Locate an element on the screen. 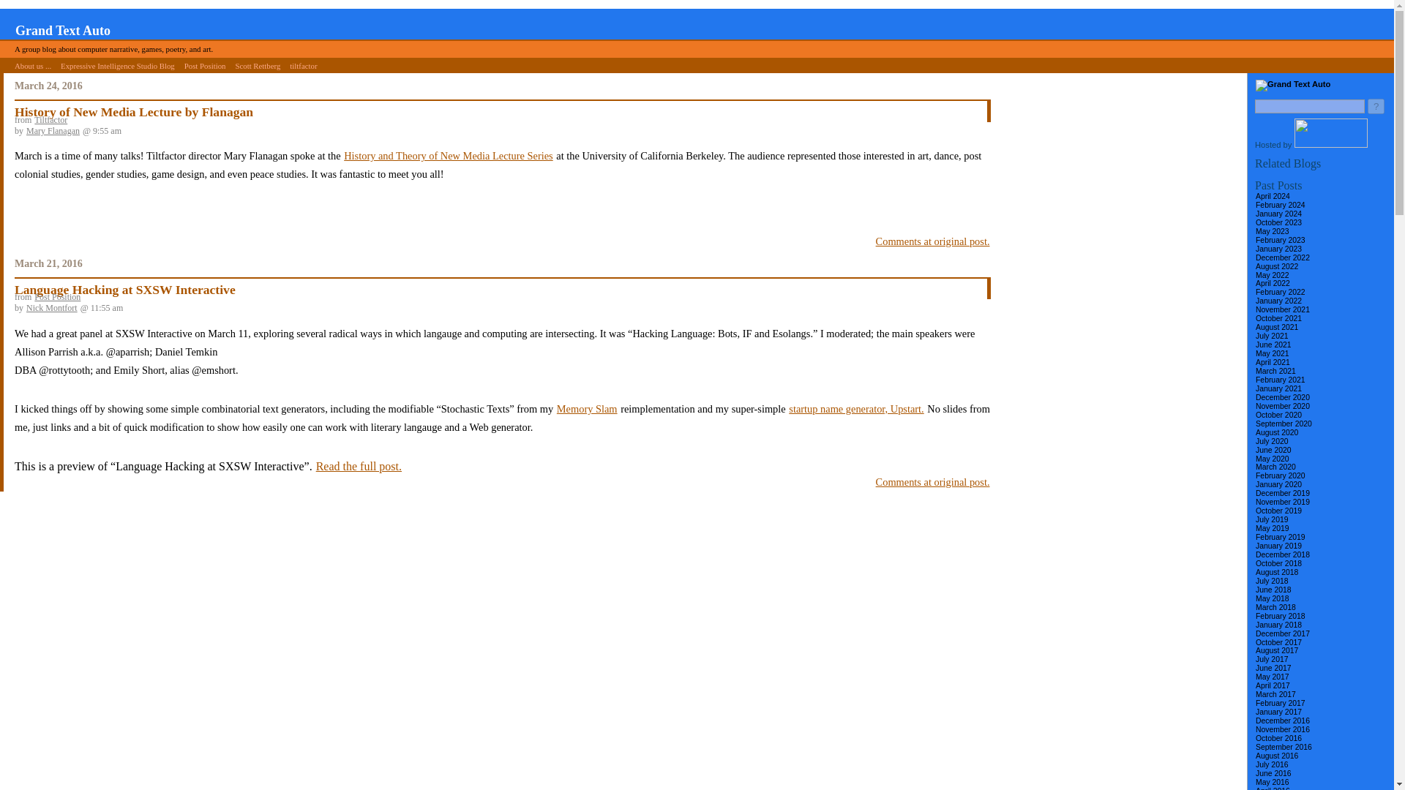 The height and width of the screenshot is (790, 1405). February 2022 is located at coordinates (1281, 293).